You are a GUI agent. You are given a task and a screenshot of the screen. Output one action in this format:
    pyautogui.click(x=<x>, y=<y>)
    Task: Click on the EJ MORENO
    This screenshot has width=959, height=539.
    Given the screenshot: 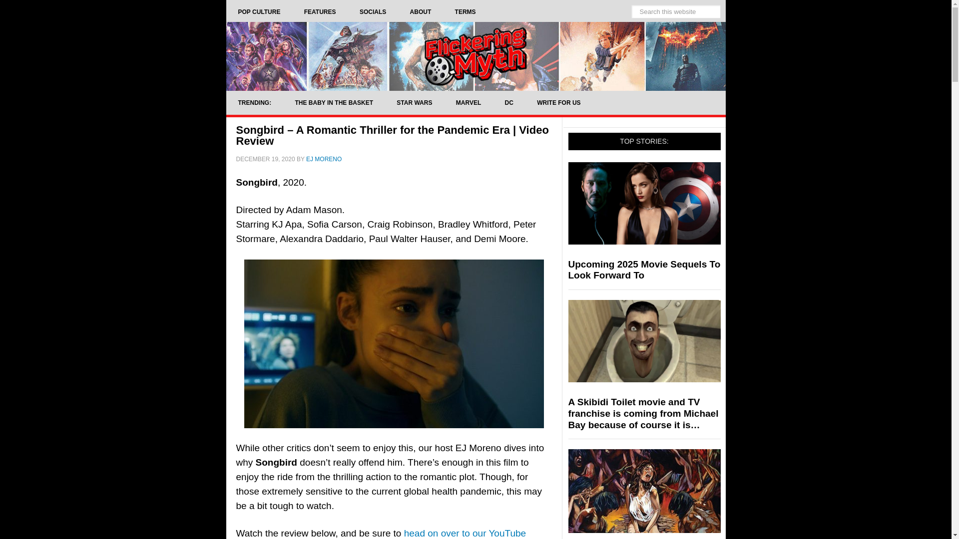 What is the action you would take?
    pyautogui.click(x=324, y=159)
    